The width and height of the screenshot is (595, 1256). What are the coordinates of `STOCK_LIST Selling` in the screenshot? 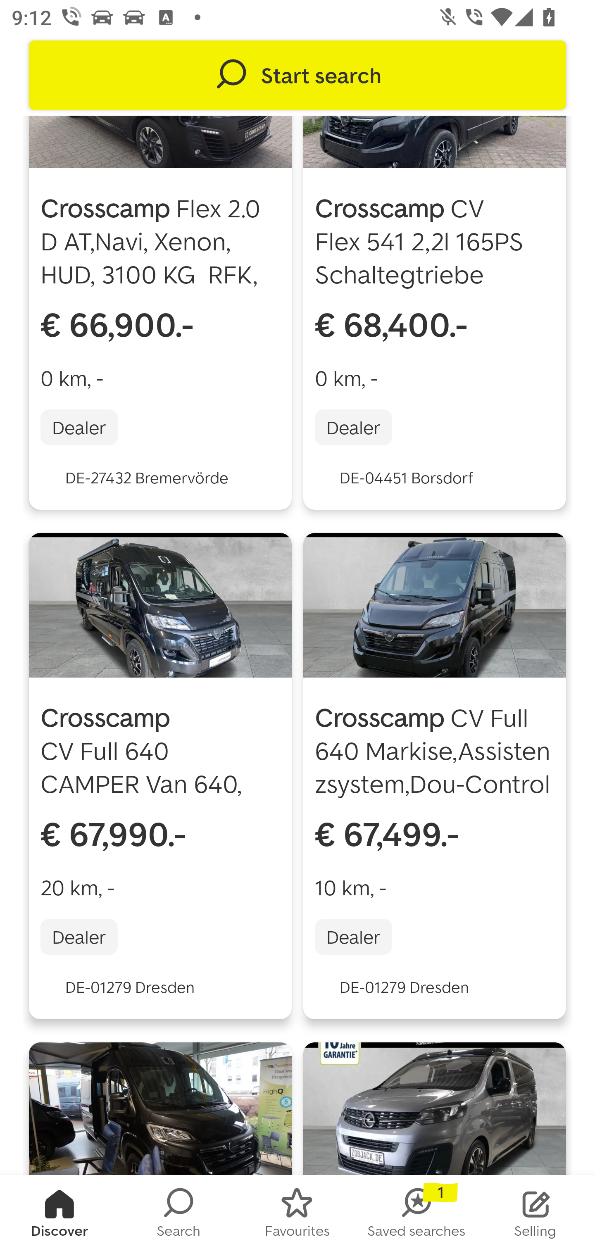 It's located at (535, 1216).